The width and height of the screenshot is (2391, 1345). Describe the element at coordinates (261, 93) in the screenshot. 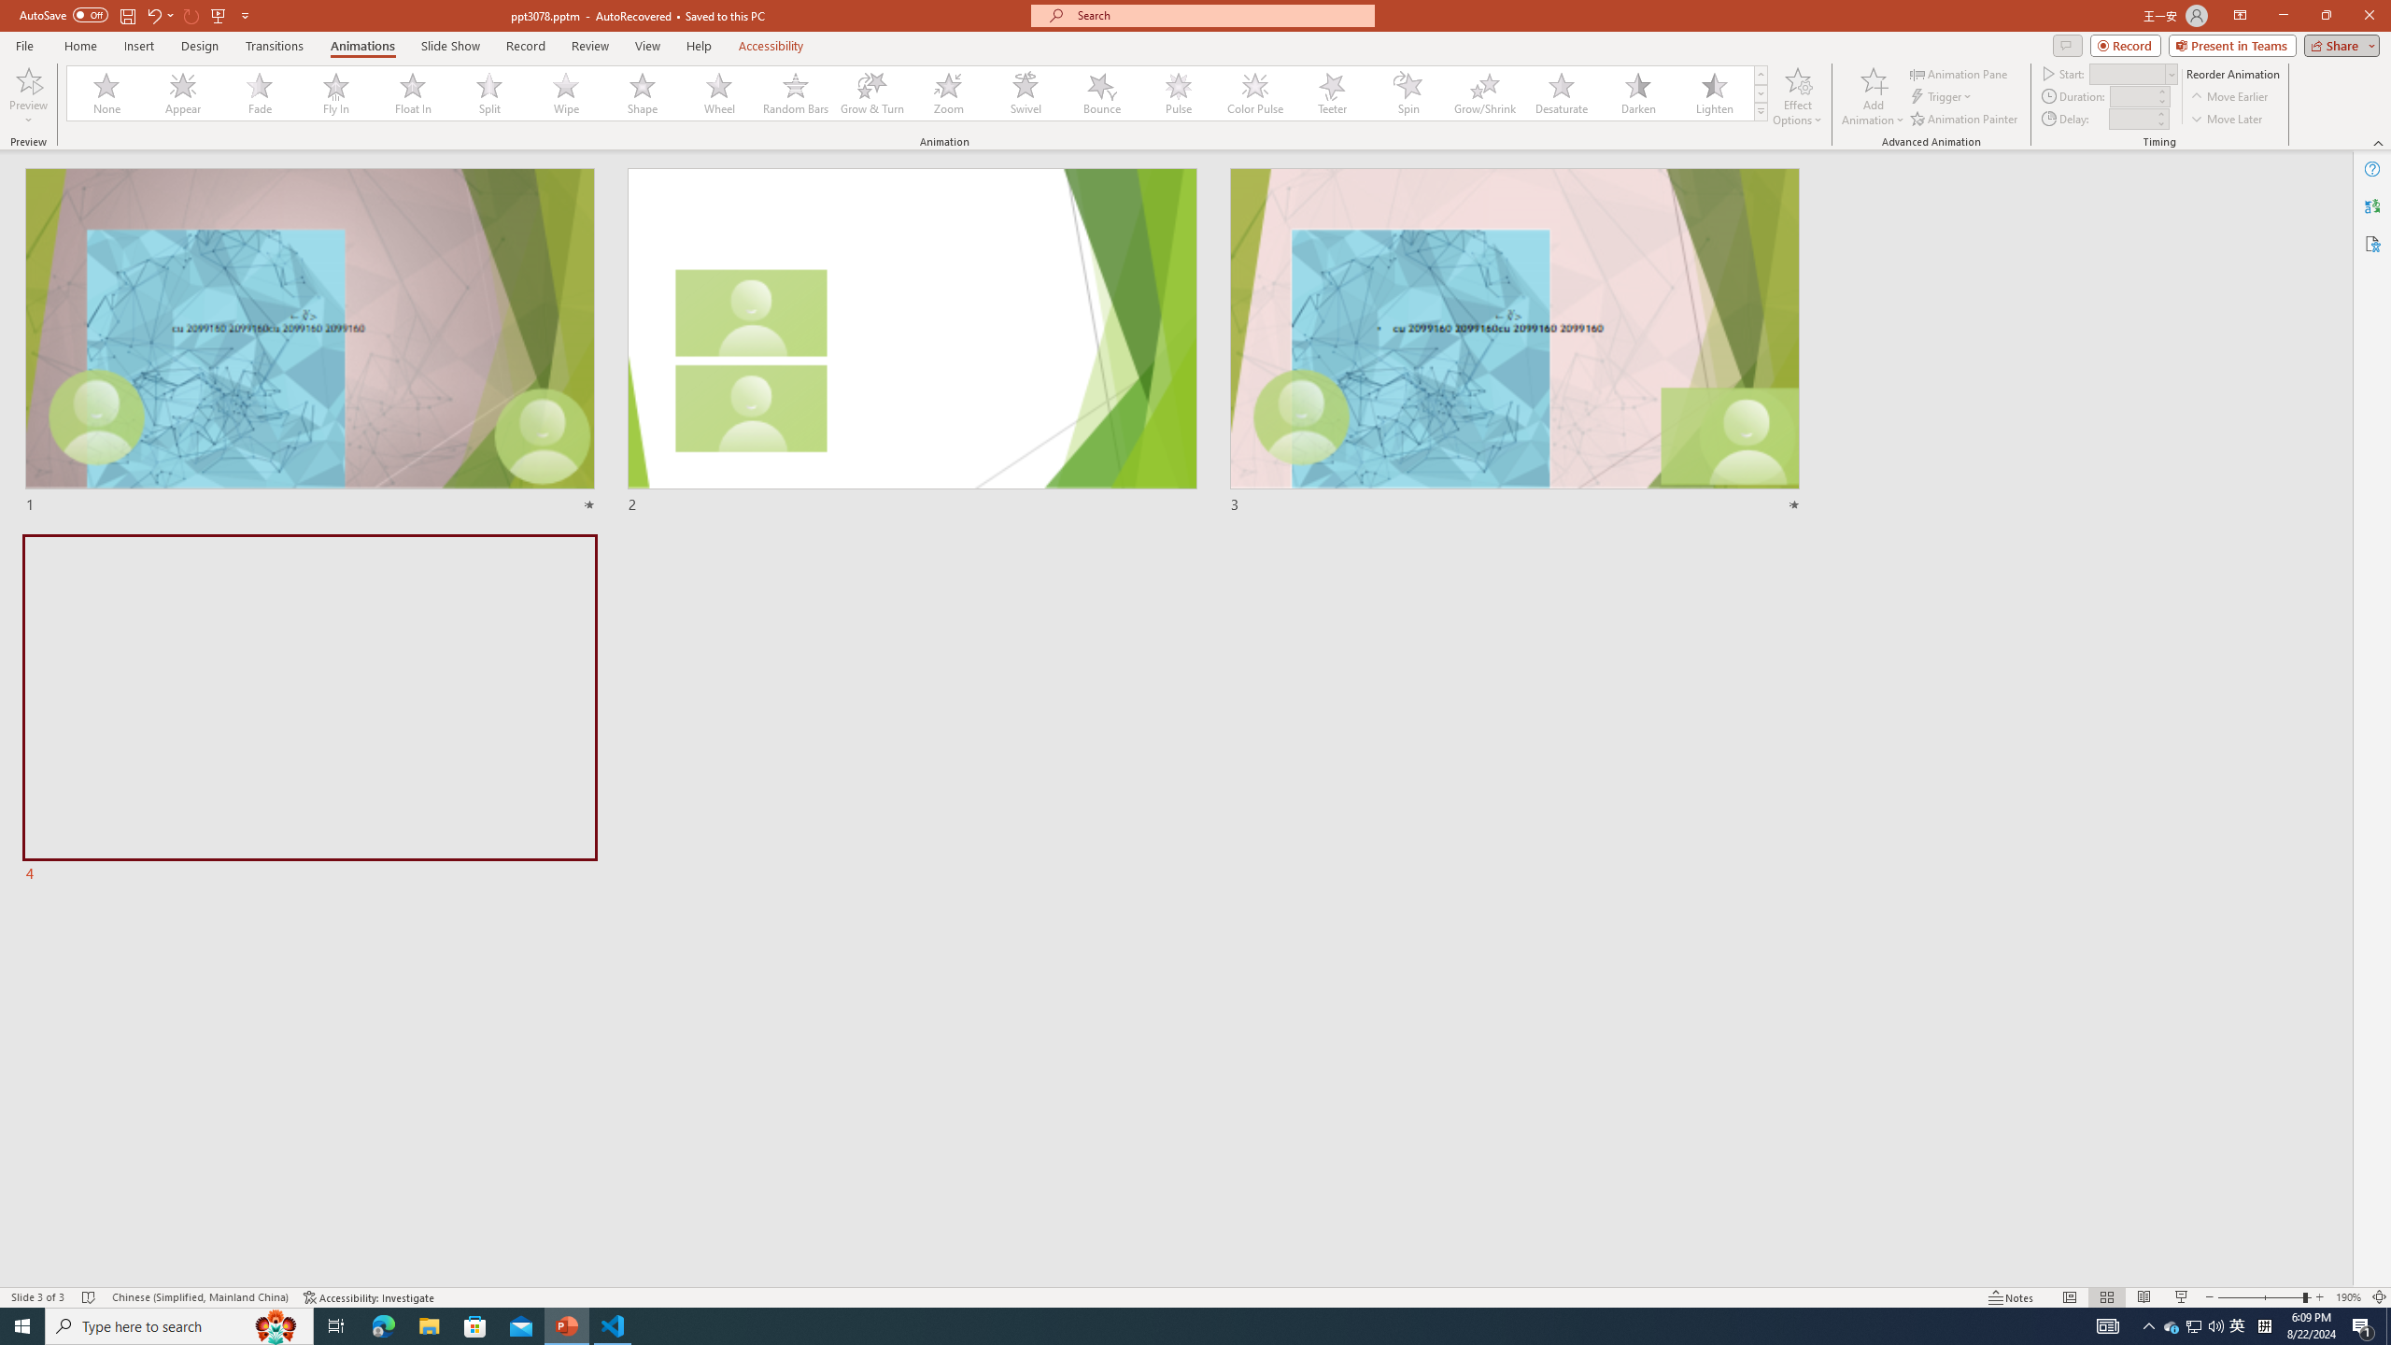

I see `Fade` at that location.